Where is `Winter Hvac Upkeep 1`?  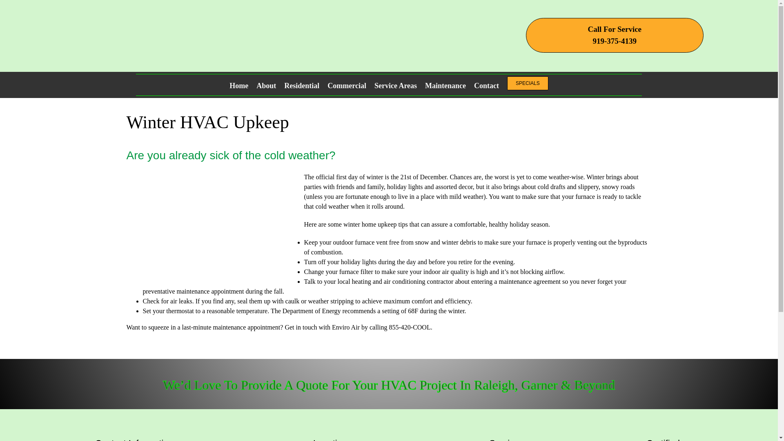
Winter Hvac Upkeep 1 is located at coordinates (167, 37).